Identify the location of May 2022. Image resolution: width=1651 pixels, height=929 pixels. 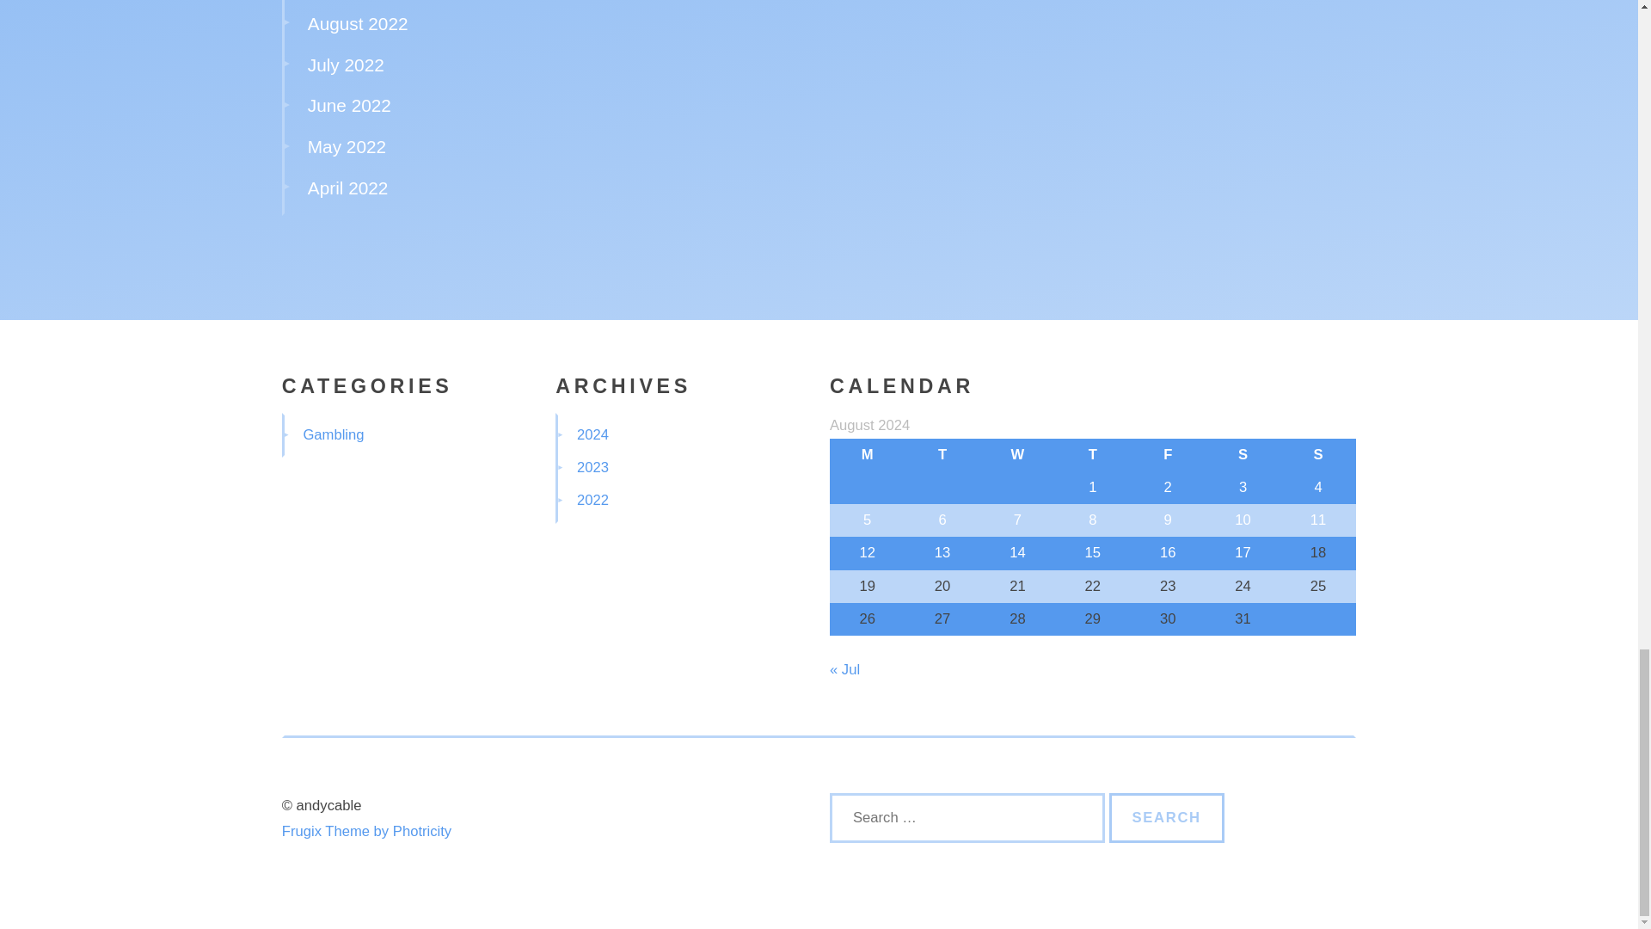
(347, 146).